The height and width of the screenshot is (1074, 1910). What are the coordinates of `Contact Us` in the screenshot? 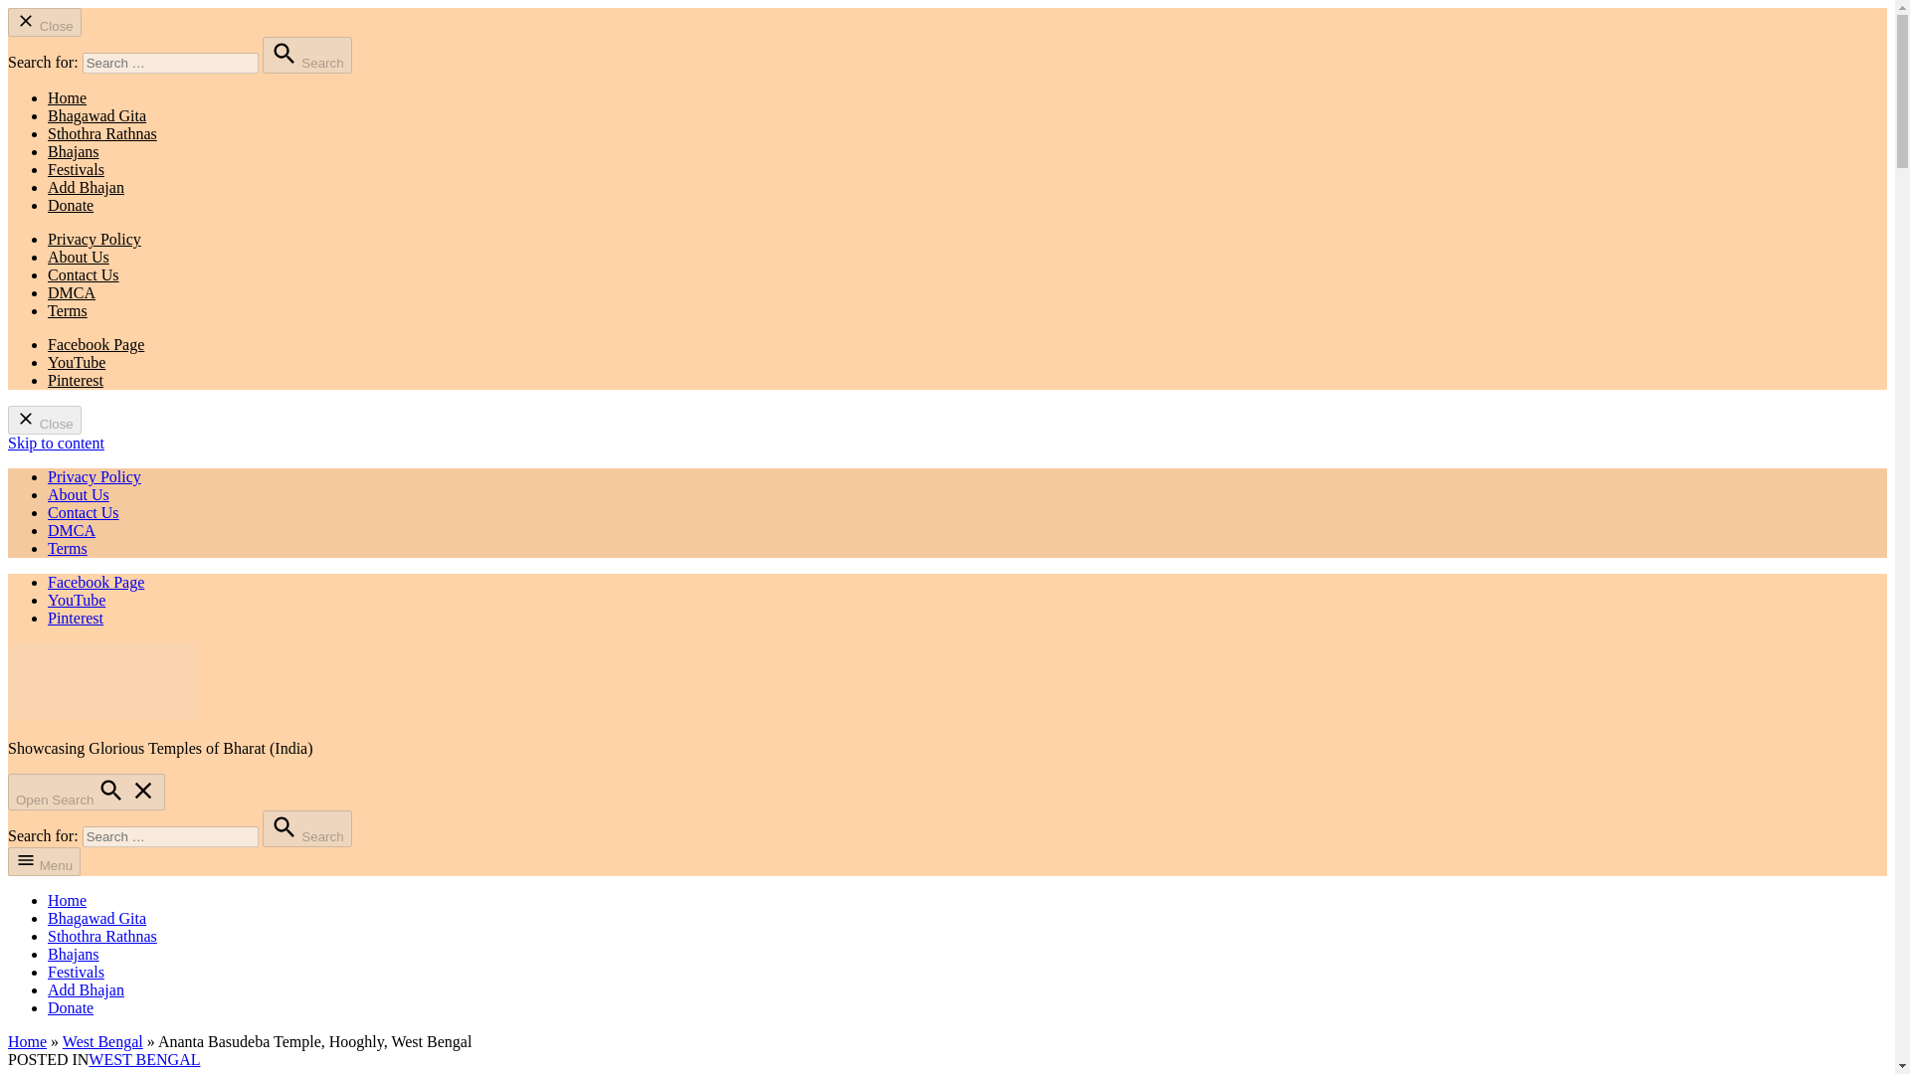 It's located at (84, 511).